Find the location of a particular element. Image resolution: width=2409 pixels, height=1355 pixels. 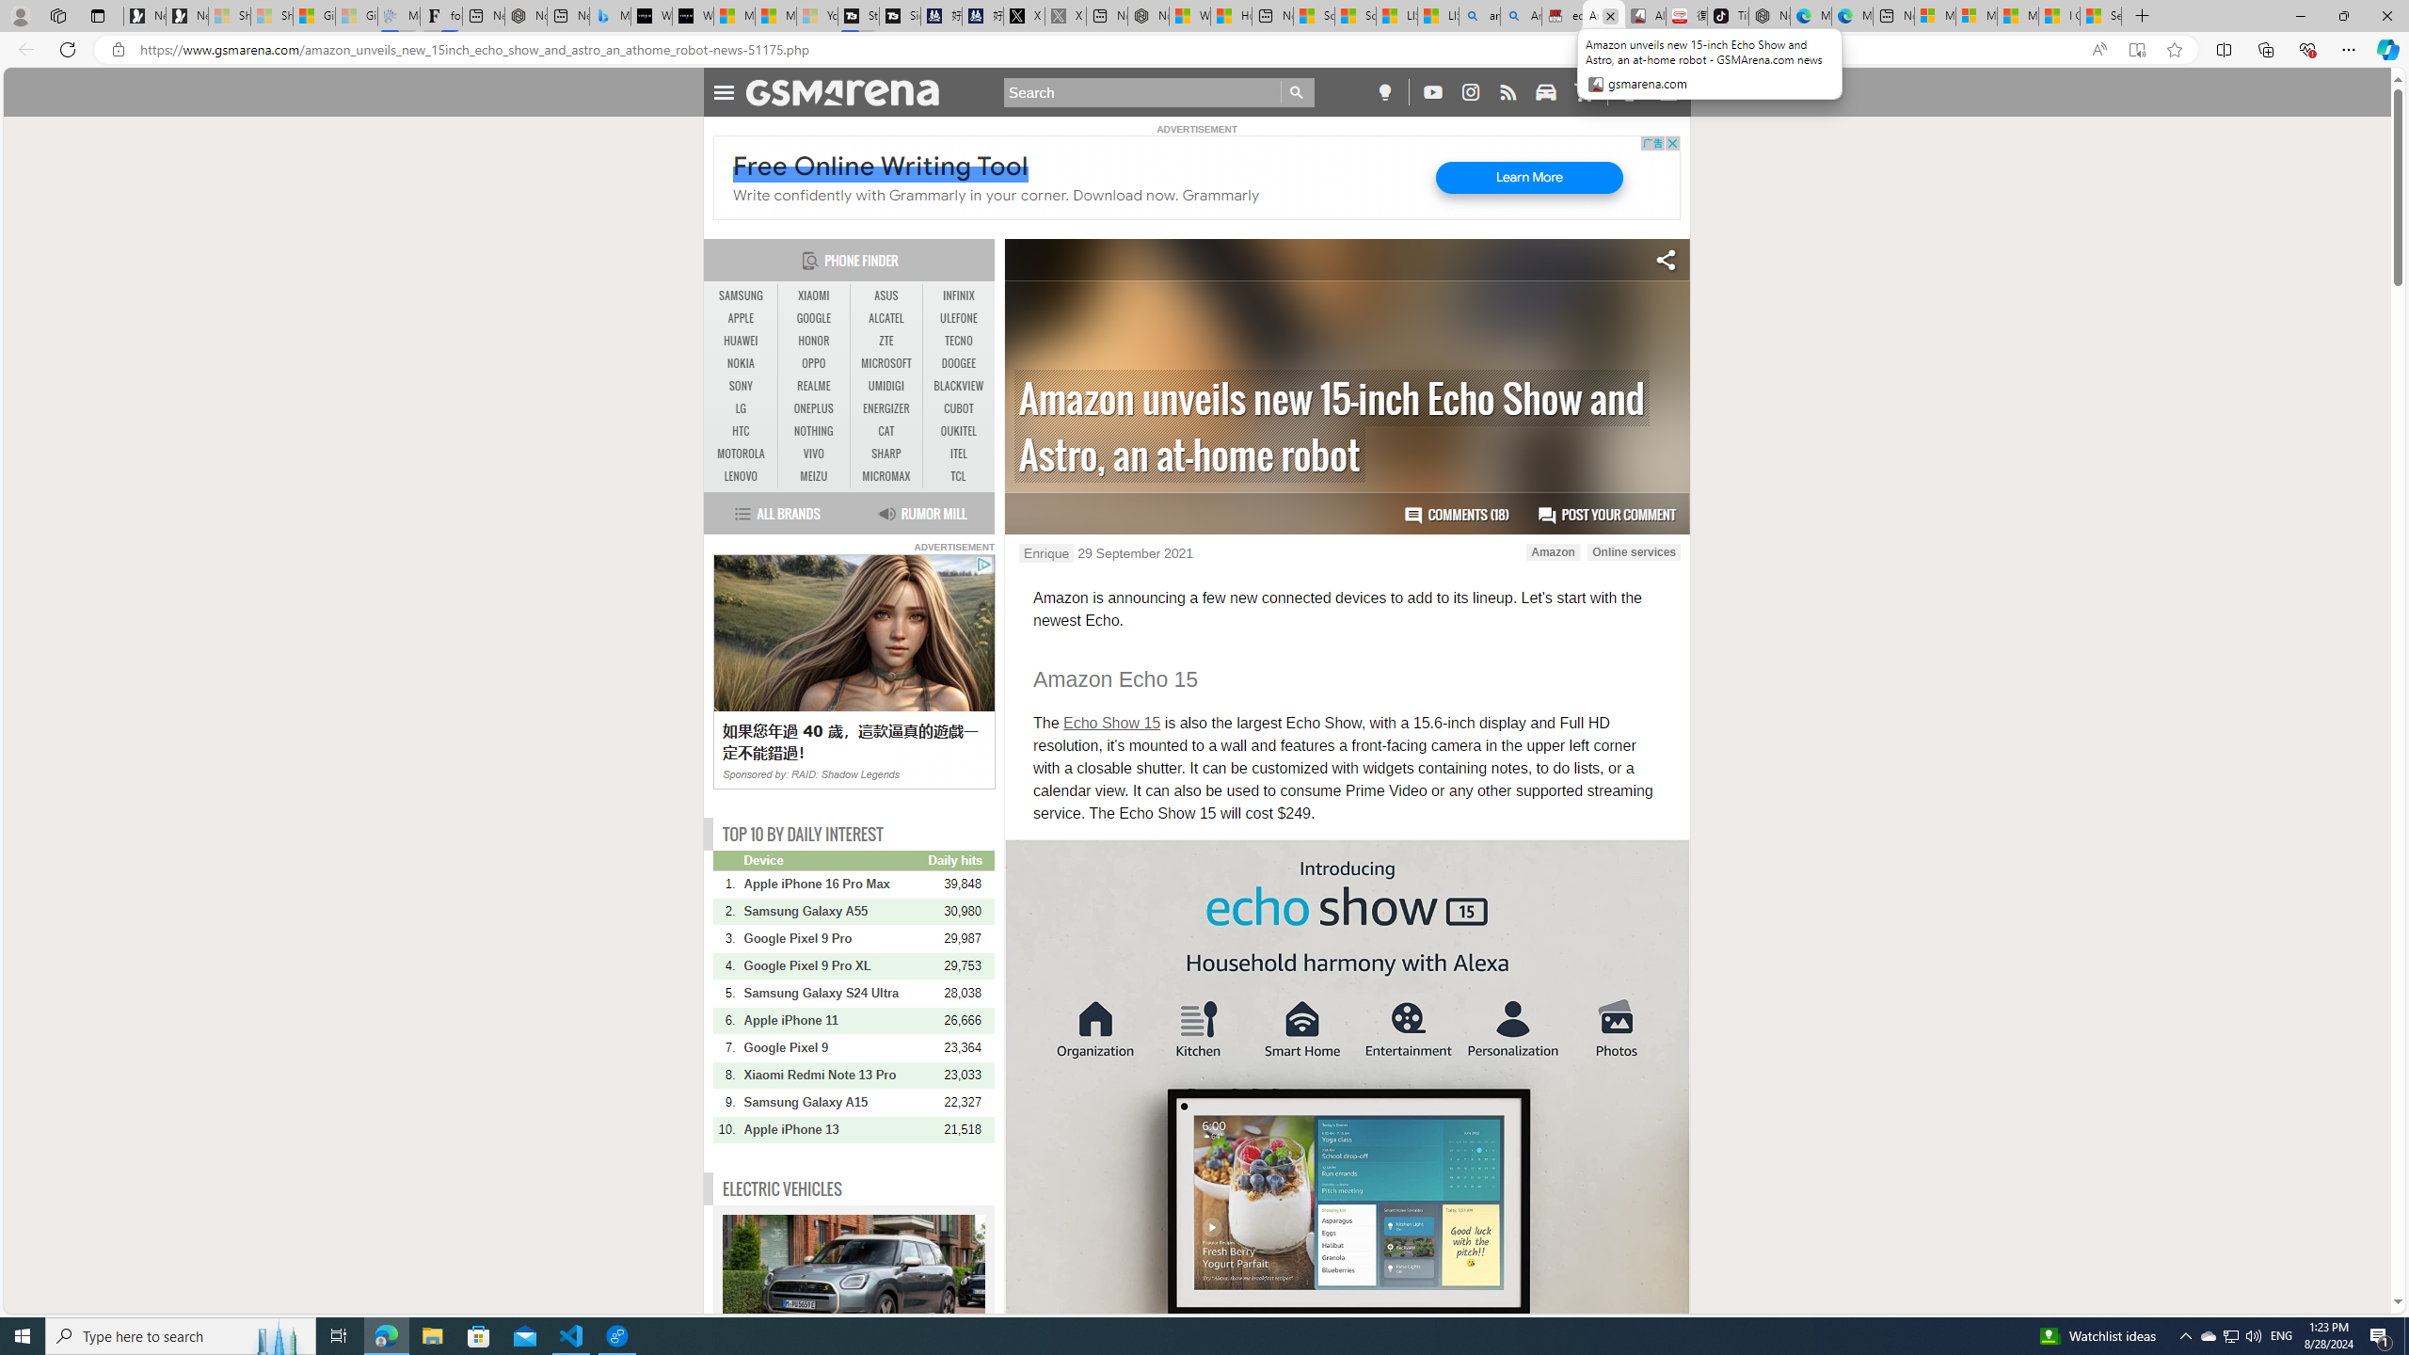

XIAOMI is located at coordinates (813, 296).